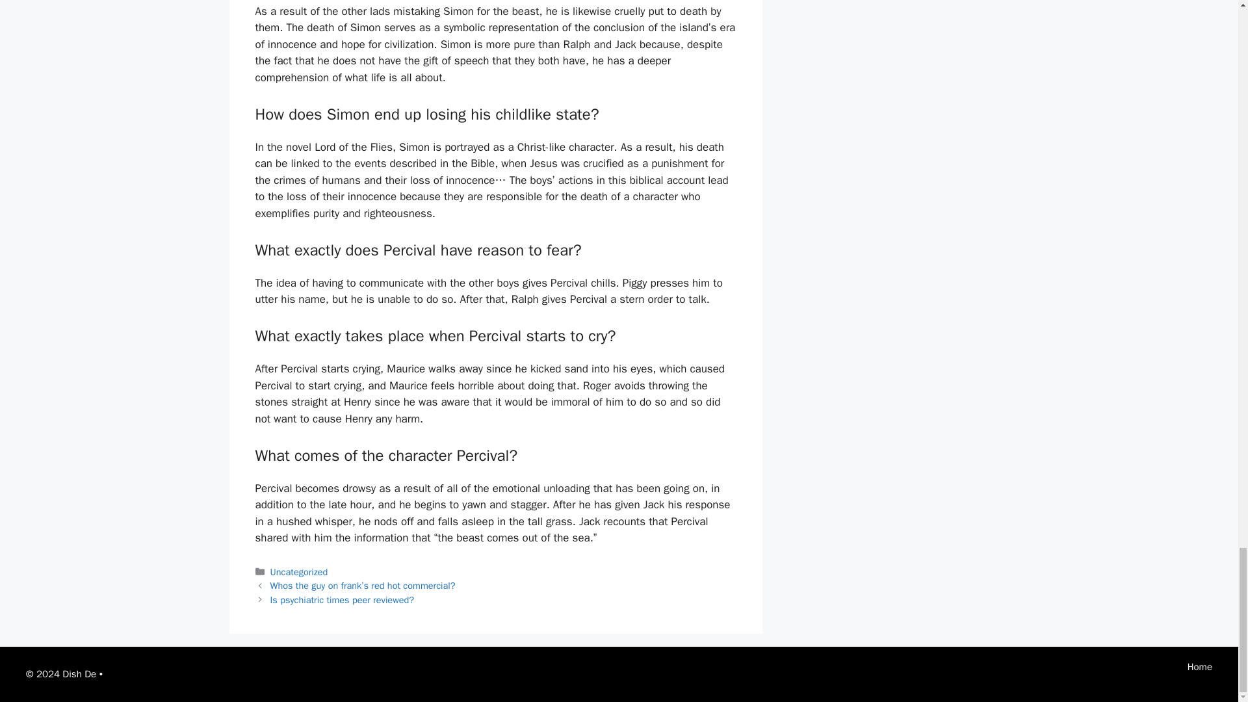 Image resolution: width=1248 pixels, height=702 pixels. I want to click on Home, so click(1200, 667).